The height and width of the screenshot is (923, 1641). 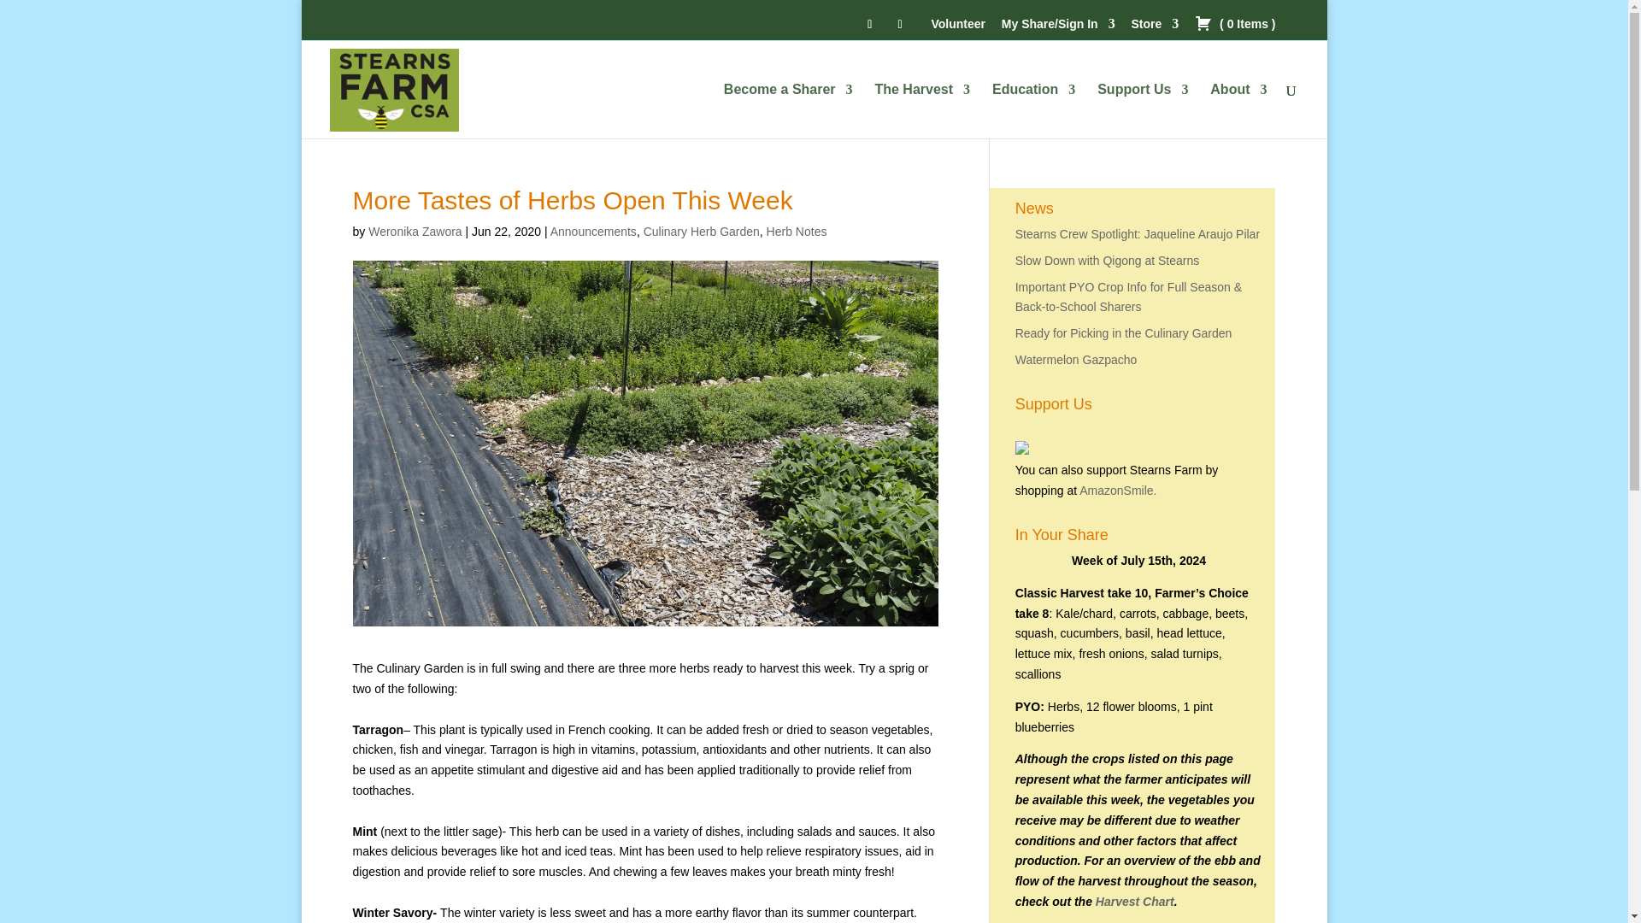 What do you see at coordinates (921, 111) in the screenshot?
I see `The Harvest` at bounding box center [921, 111].